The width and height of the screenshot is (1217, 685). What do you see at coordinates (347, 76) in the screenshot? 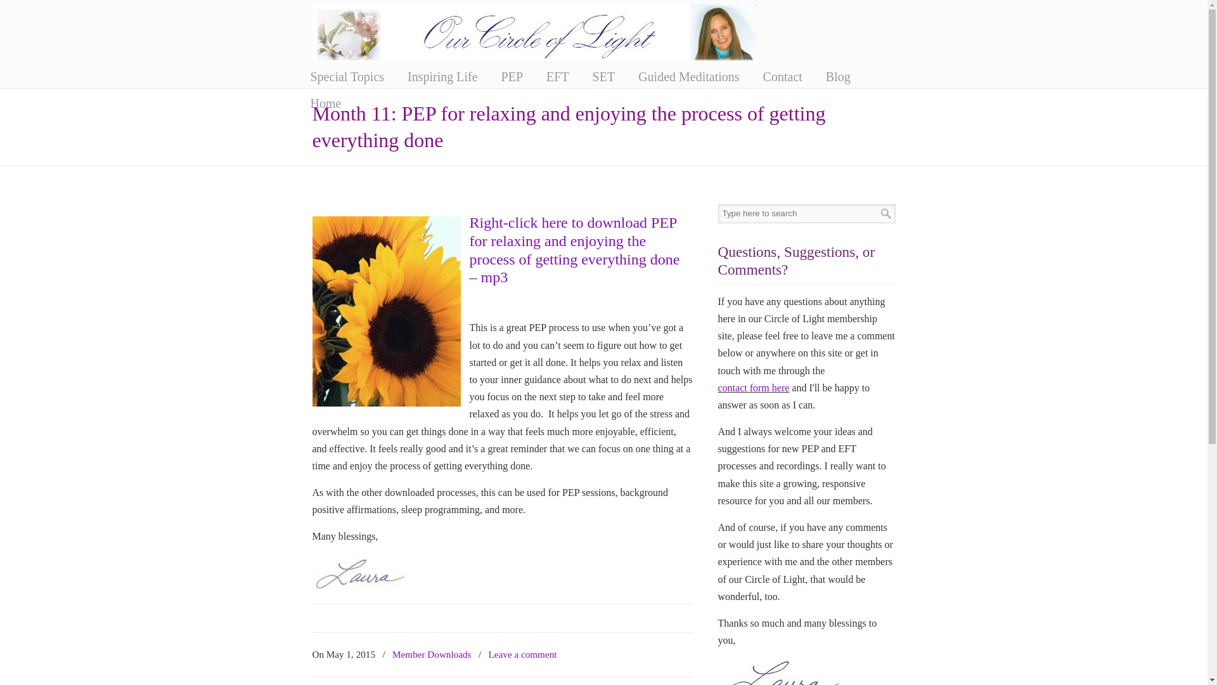
I see `Special Topics` at bounding box center [347, 76].